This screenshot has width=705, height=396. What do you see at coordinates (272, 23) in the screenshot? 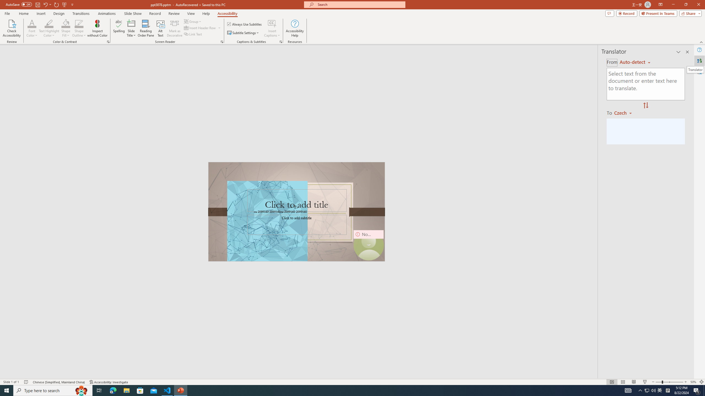
I see `Insert Captions` at bounding box center [272, 23].